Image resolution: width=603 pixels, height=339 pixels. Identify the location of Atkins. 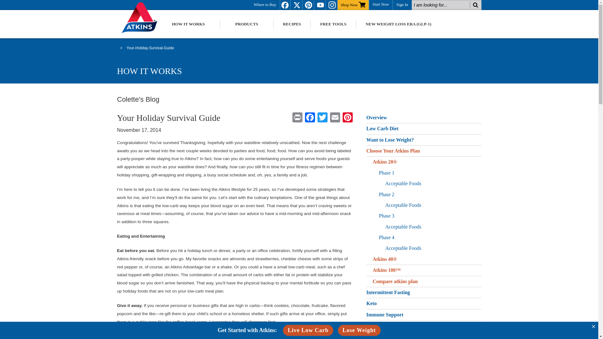
(143, 18).